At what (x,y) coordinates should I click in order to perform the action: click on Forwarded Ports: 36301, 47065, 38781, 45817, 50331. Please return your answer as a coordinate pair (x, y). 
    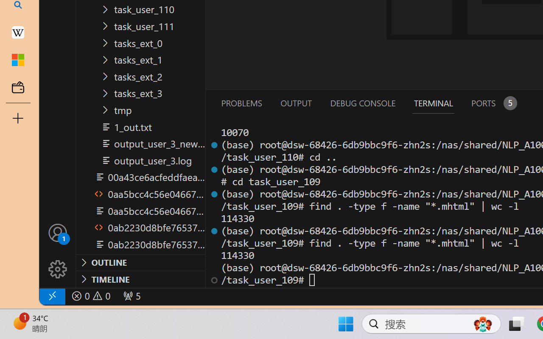
    Looking at the image, I should click on (131, 296).